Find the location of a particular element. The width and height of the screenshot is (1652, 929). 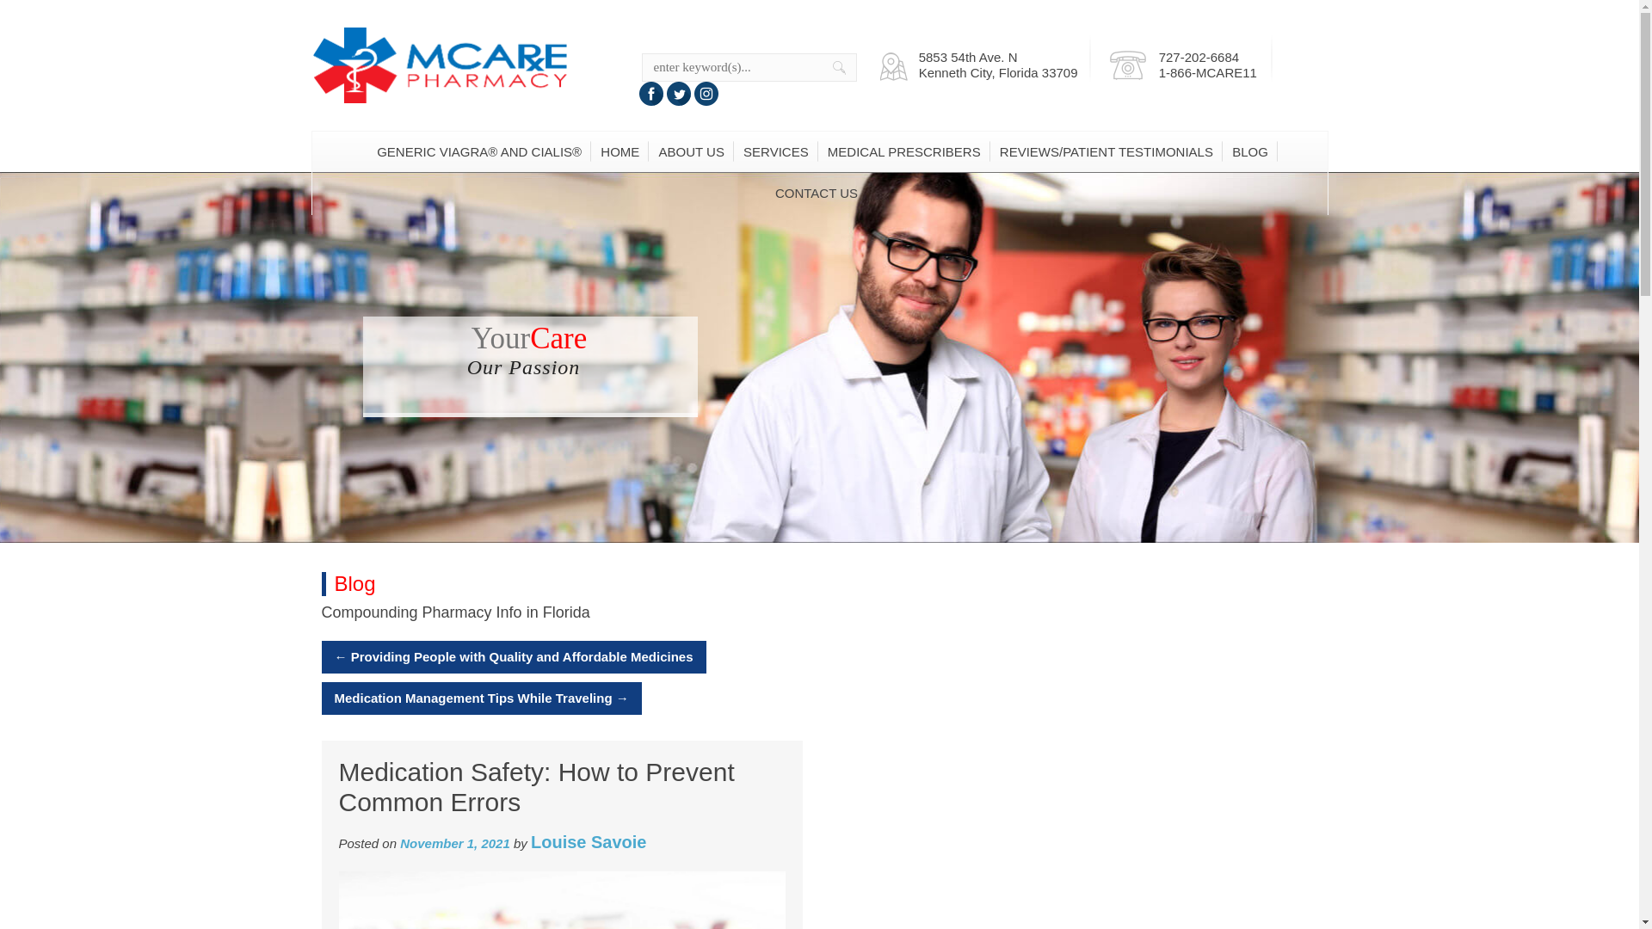

Louise Savoie is located at coordinates (589, 841).